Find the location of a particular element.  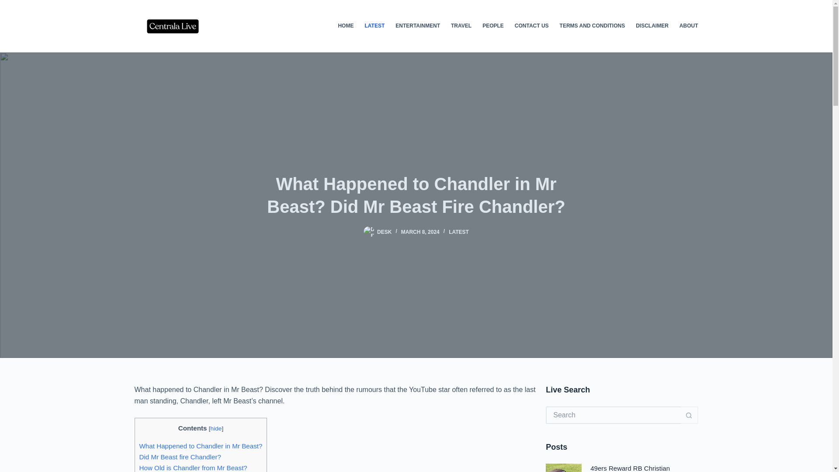

hide is located at coordinates (216, 428).